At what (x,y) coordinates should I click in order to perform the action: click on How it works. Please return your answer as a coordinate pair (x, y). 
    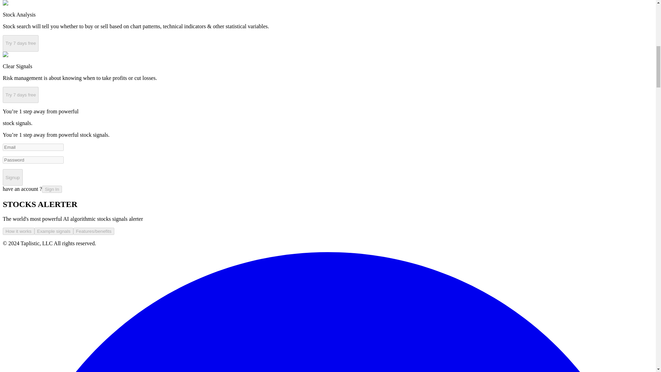
    Looking at the image, I should click on (18, 231).